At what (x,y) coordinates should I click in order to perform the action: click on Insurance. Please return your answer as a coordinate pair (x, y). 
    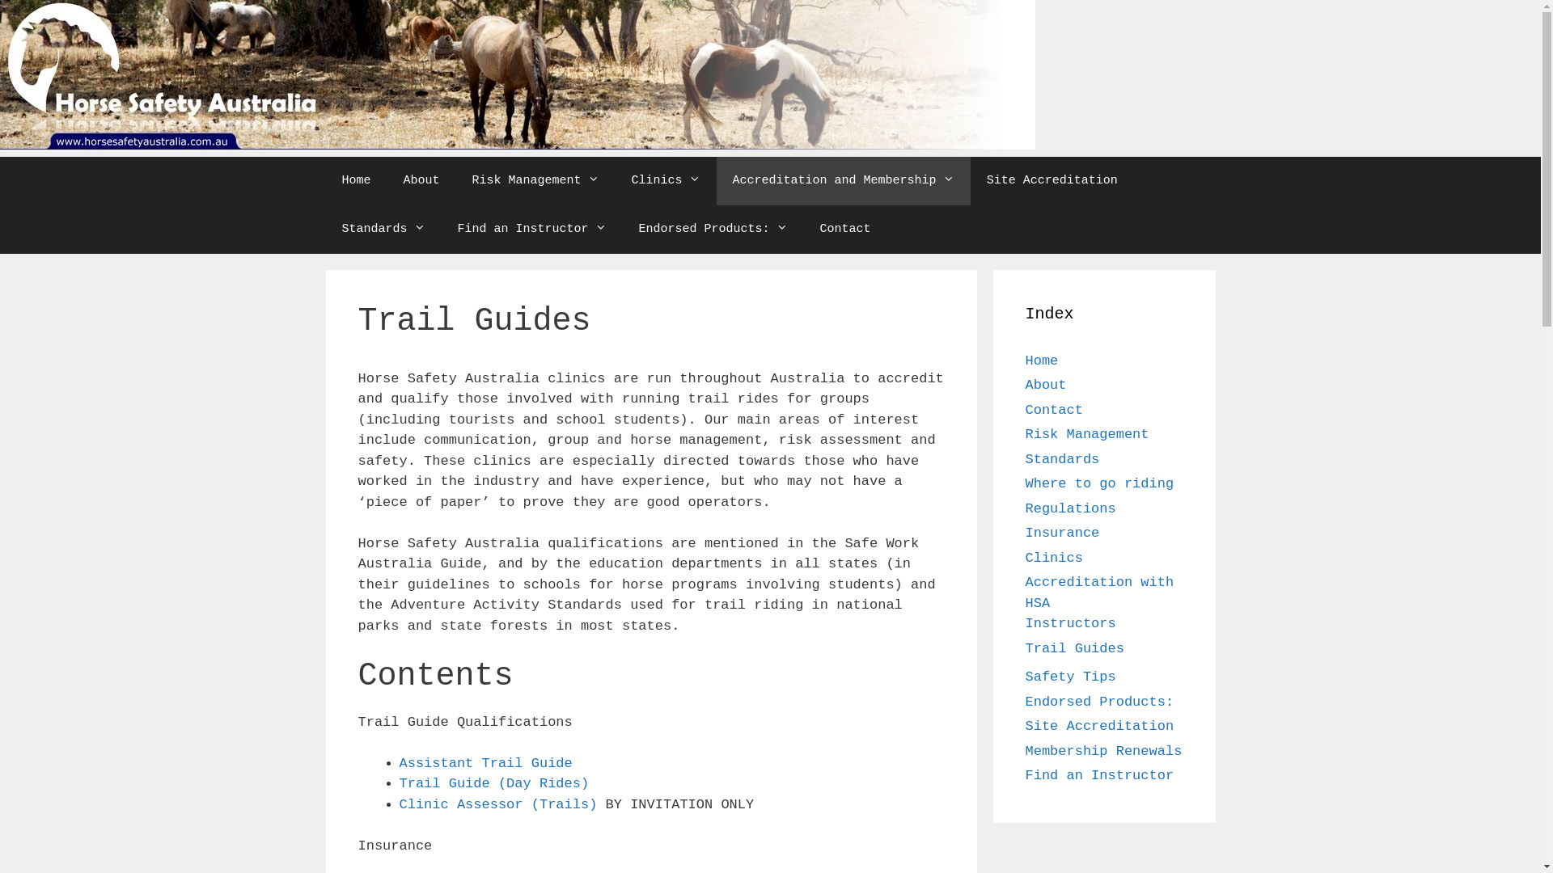
    Looking at the image, I should click on (1063, 533).